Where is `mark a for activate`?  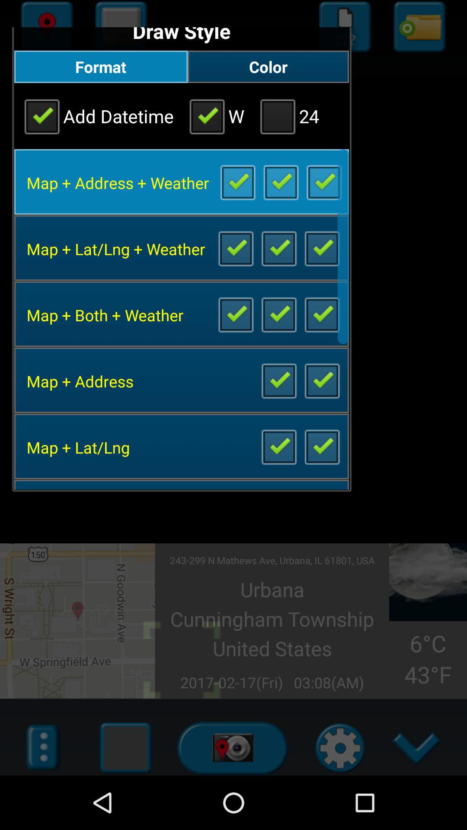 mark a for activate is located at coordinates (237, 182).